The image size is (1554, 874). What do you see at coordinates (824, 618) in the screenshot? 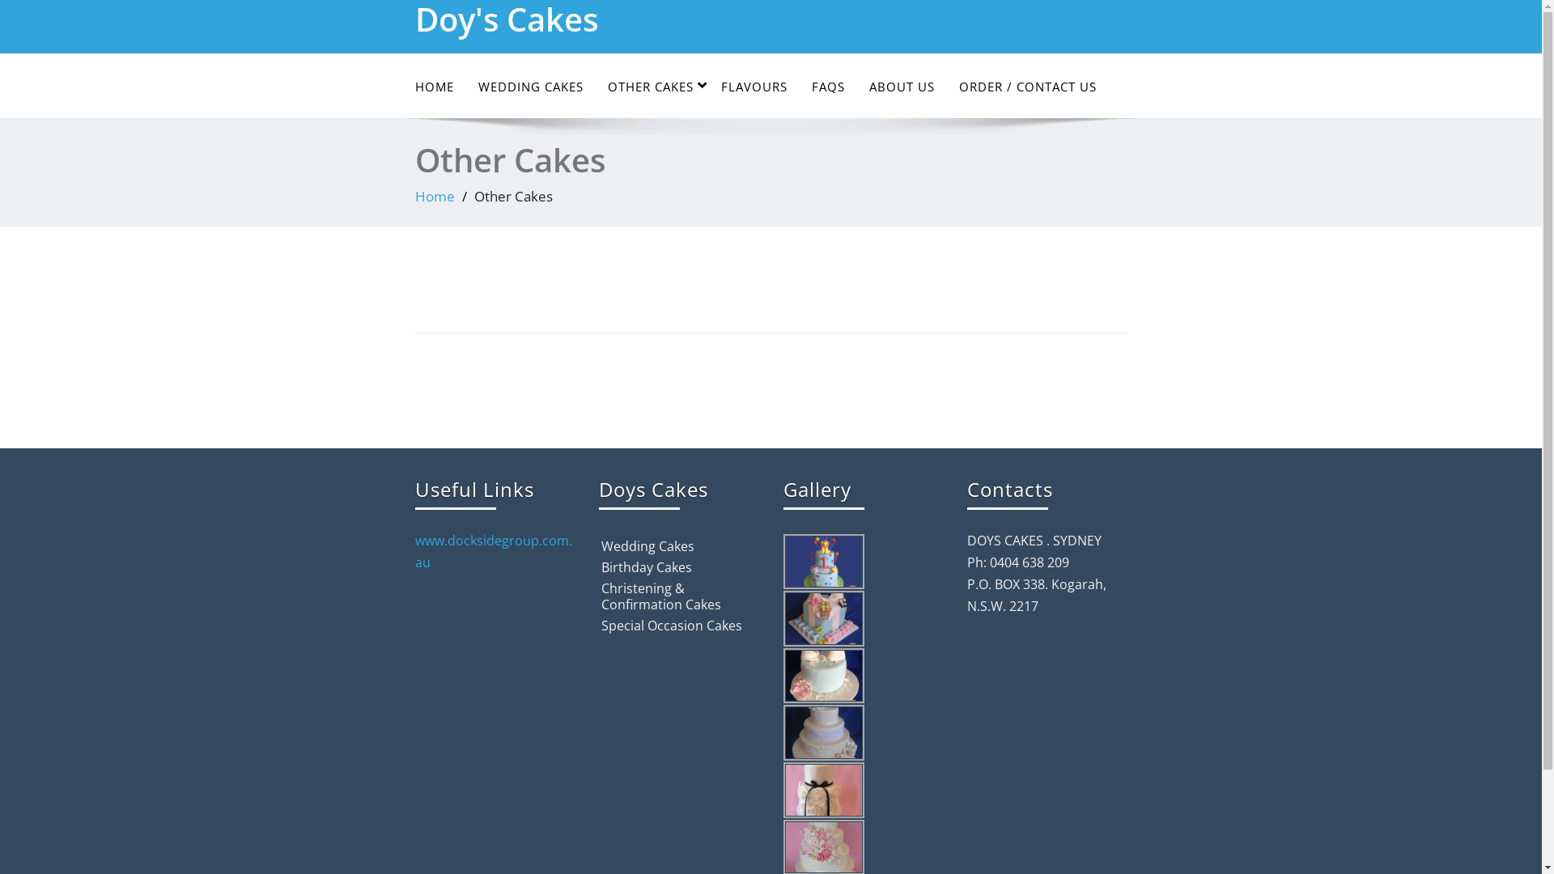
I see `c12` at bounding box center [824, 618].